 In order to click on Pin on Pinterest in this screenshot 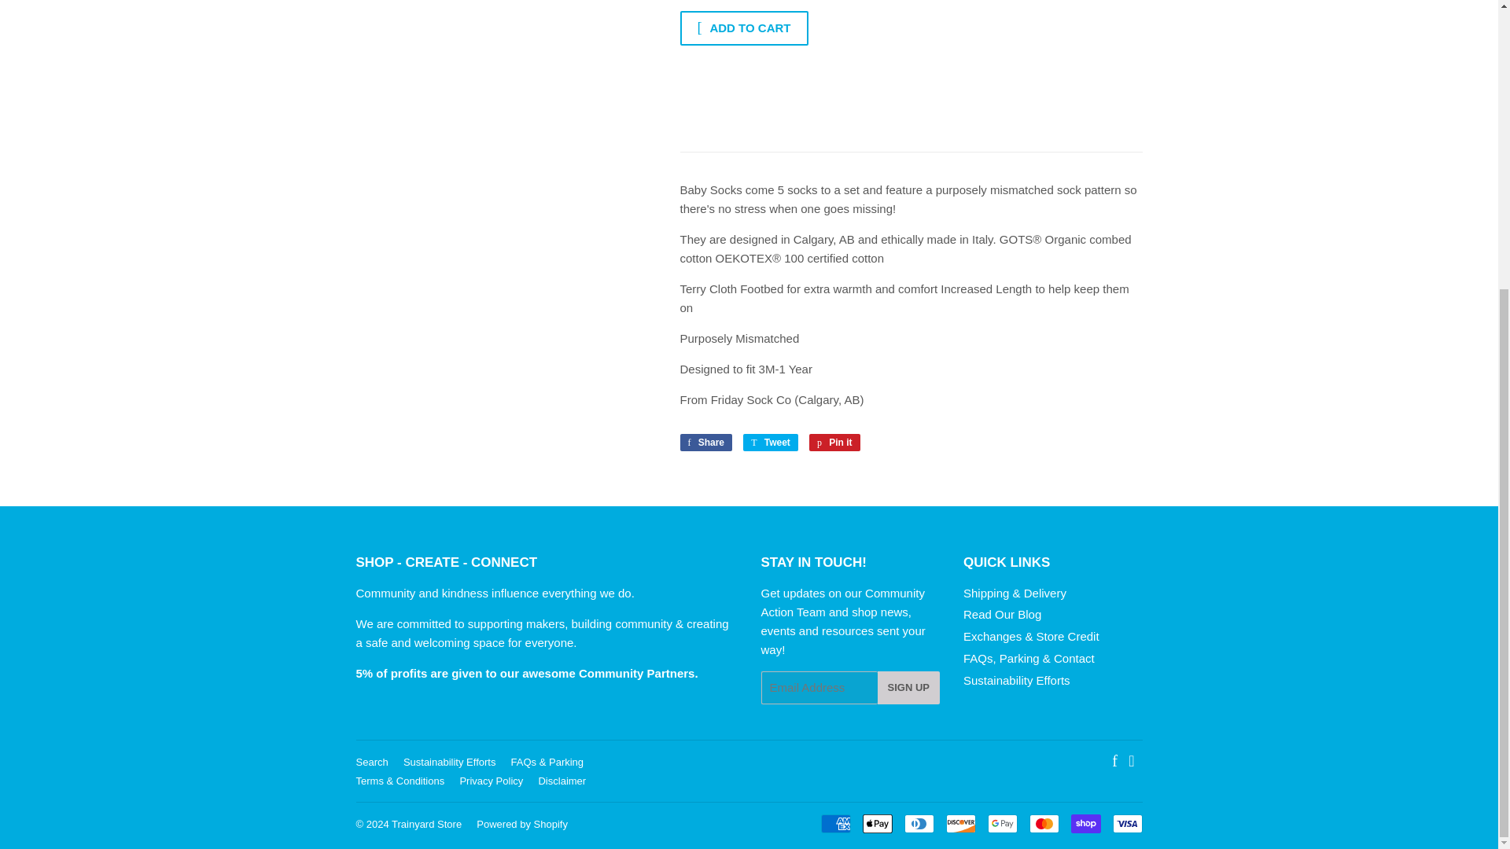, I will do `click(835, 442)`.